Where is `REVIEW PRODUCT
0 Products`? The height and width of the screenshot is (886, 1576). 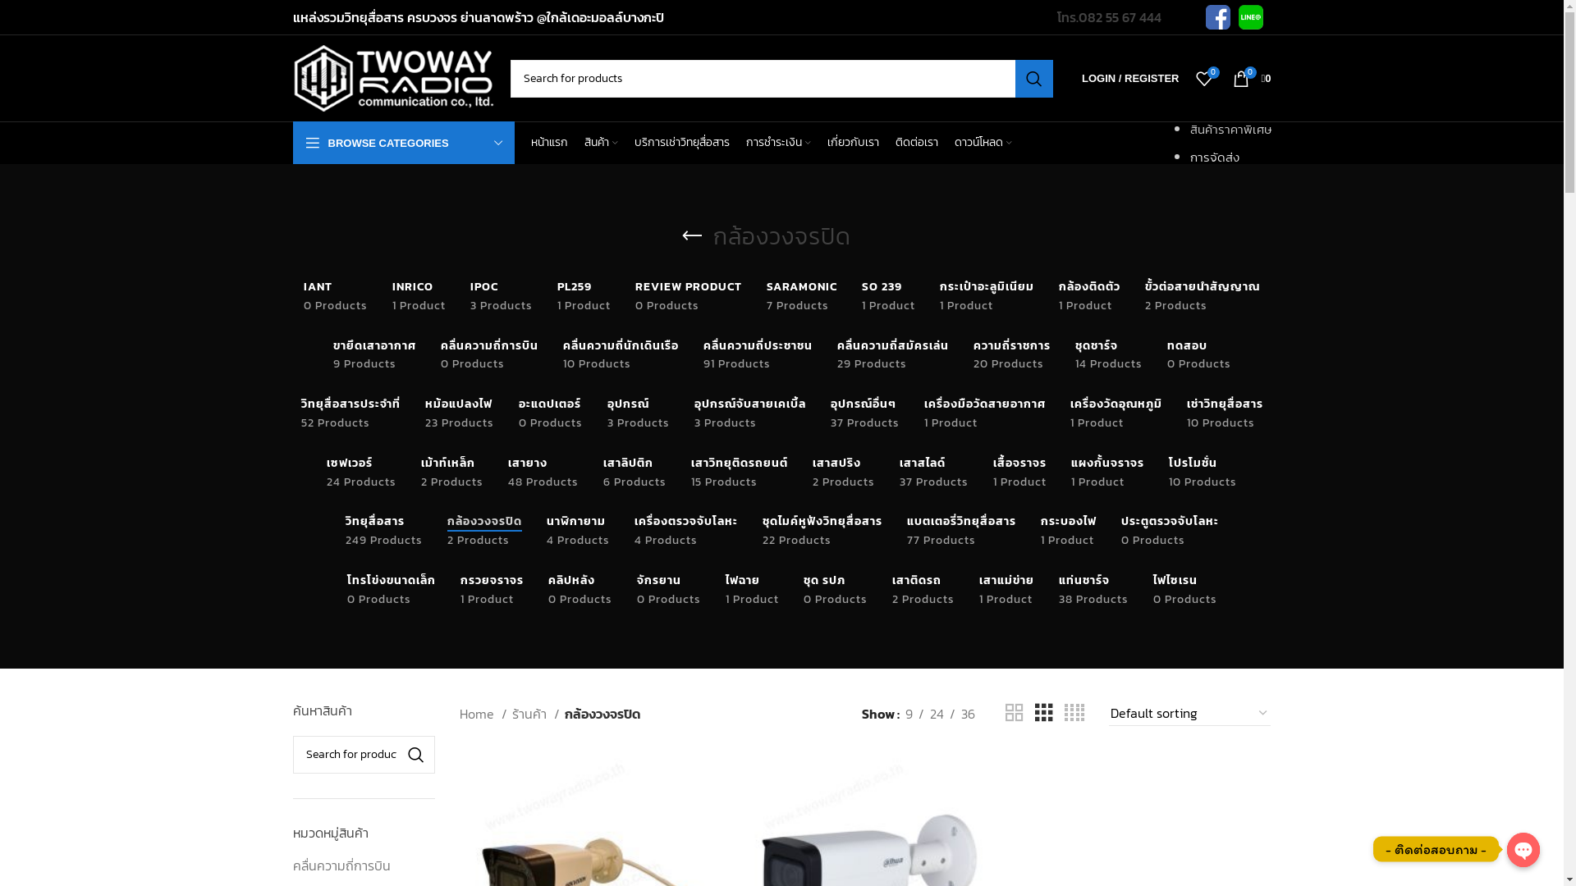 REVIEW PRODUCT
0 Products is located at coordinates (689, 297).